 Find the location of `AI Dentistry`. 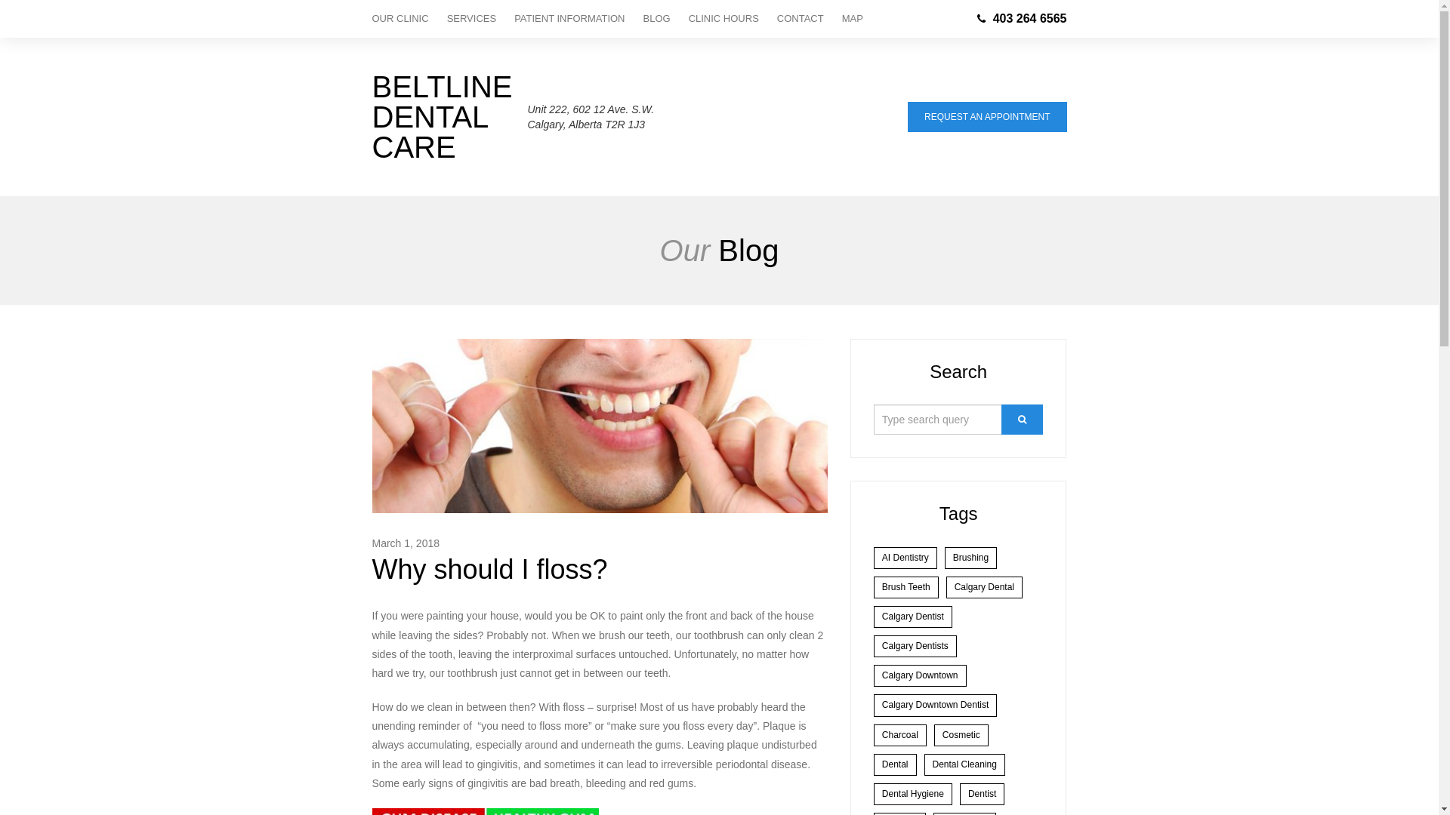

AI Dentistry is located at coordinates (905, 558).